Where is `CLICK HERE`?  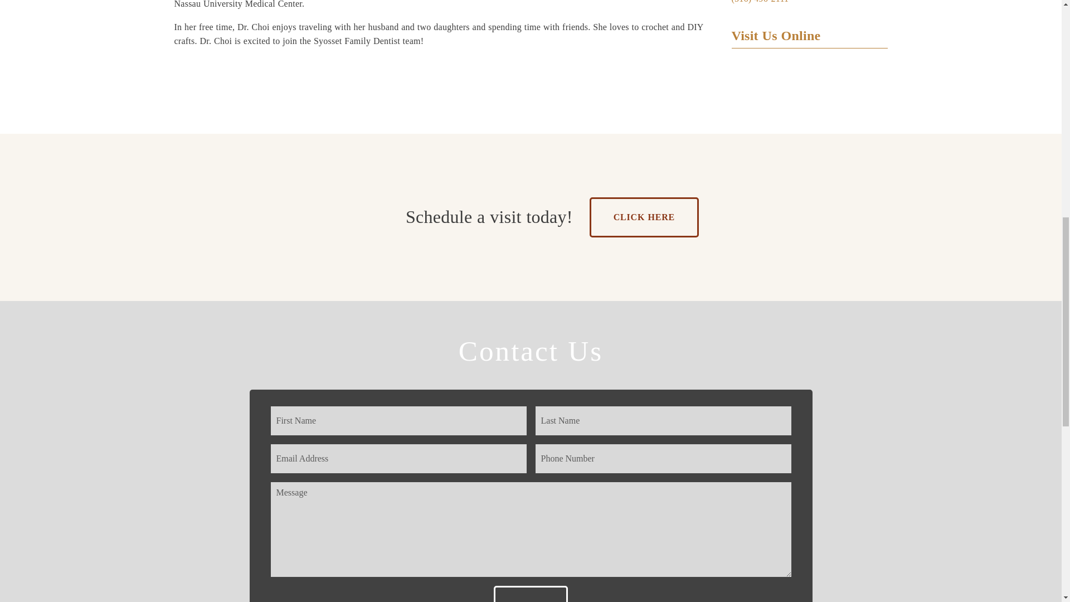
CLICK HERE is located at coordinates (644, 217).